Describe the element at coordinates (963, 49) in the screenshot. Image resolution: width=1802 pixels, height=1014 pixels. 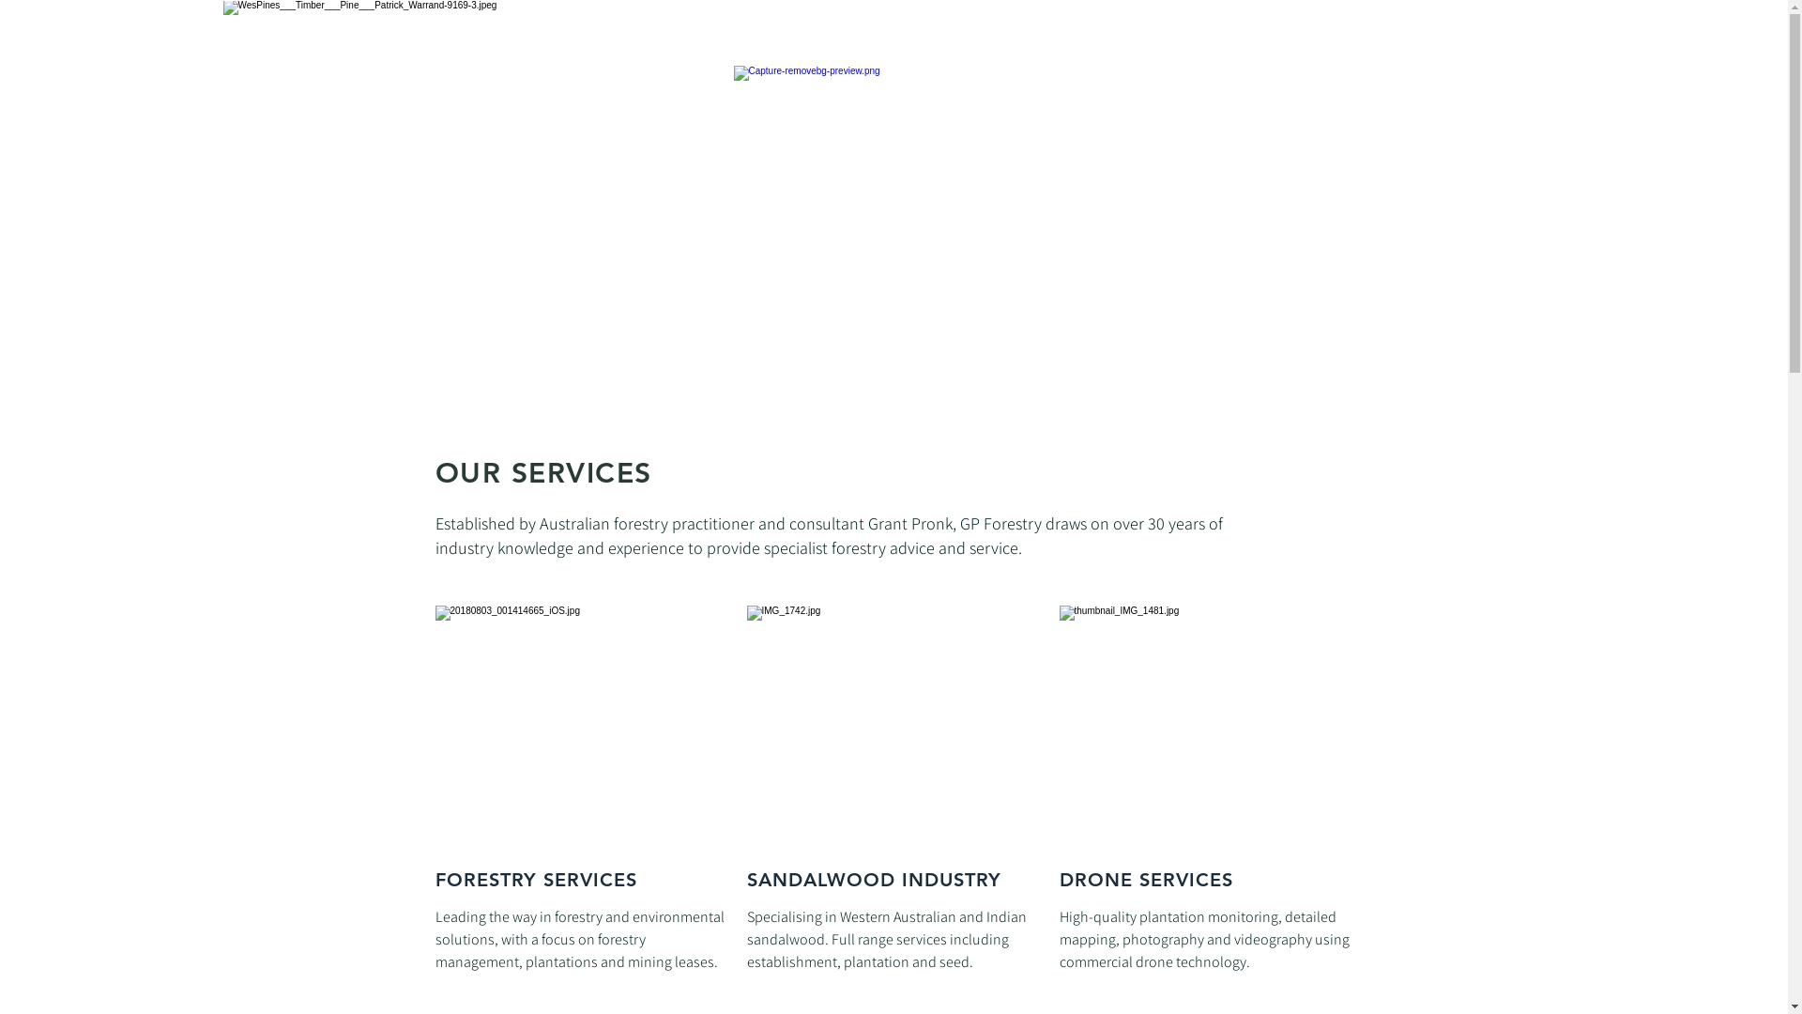
I see `ABOUT` at that location.